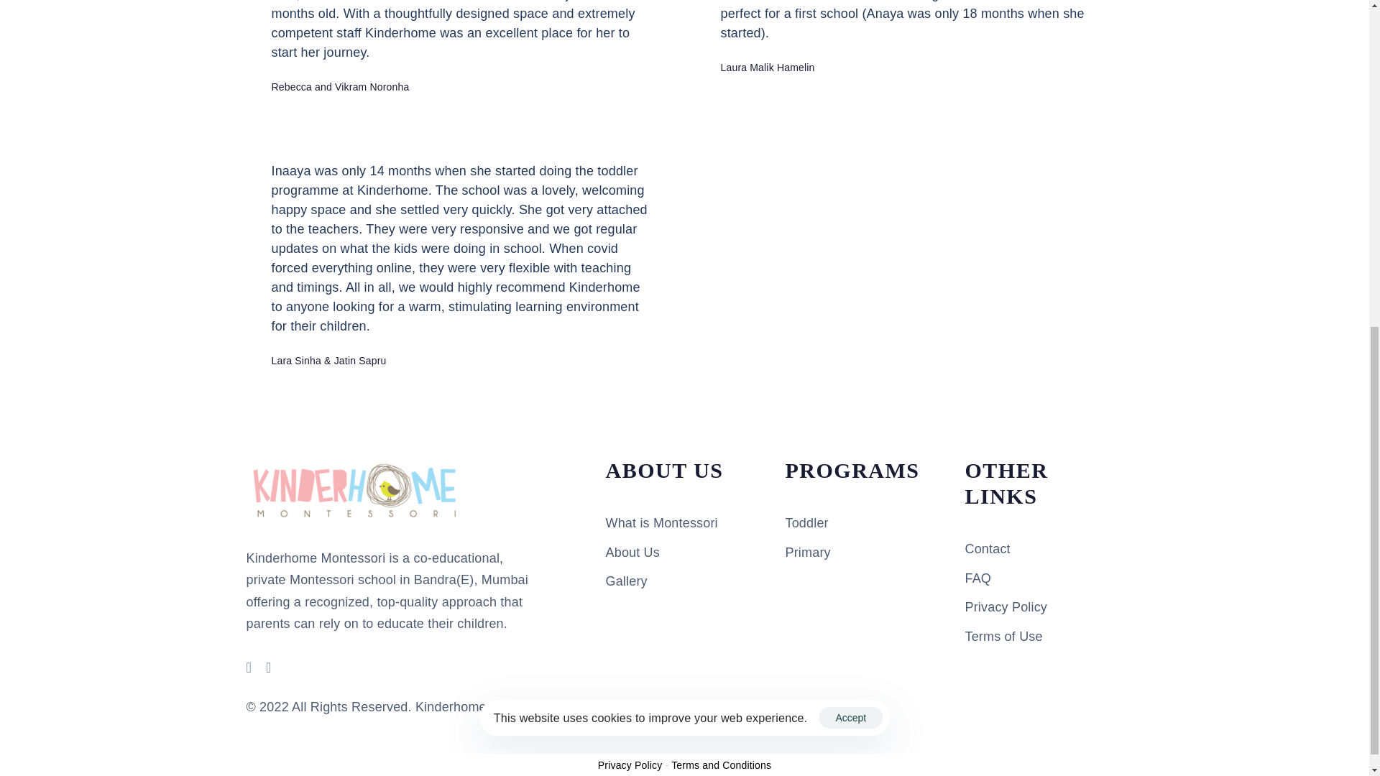  What do you see at coordinates (1044, 578) in the screenshot?
I see `FAQ` at bounding box center [1044, 578].